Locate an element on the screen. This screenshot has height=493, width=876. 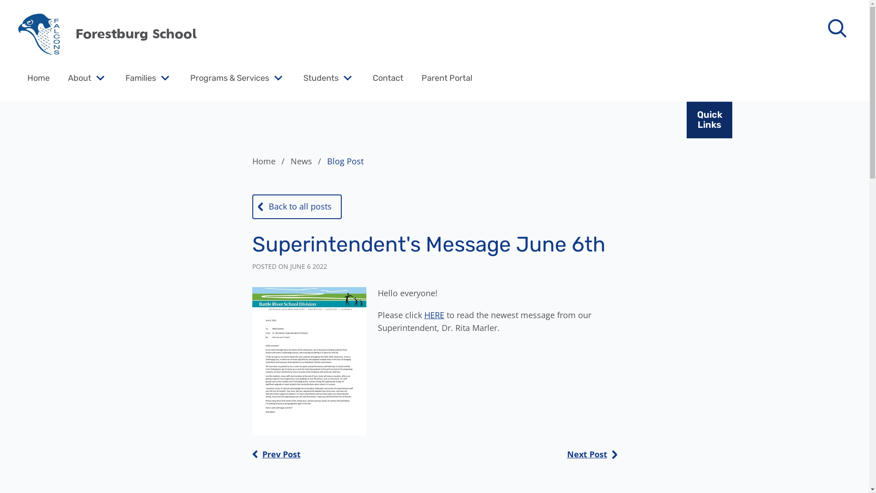
Programs & Services is located at coordinates (230, 78).